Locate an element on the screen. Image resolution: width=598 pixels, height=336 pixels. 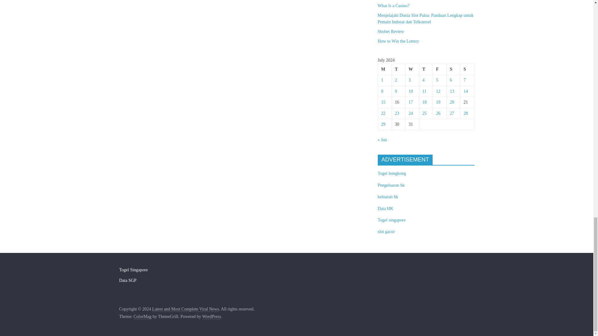
Monday is located at coordinates (385, 69).